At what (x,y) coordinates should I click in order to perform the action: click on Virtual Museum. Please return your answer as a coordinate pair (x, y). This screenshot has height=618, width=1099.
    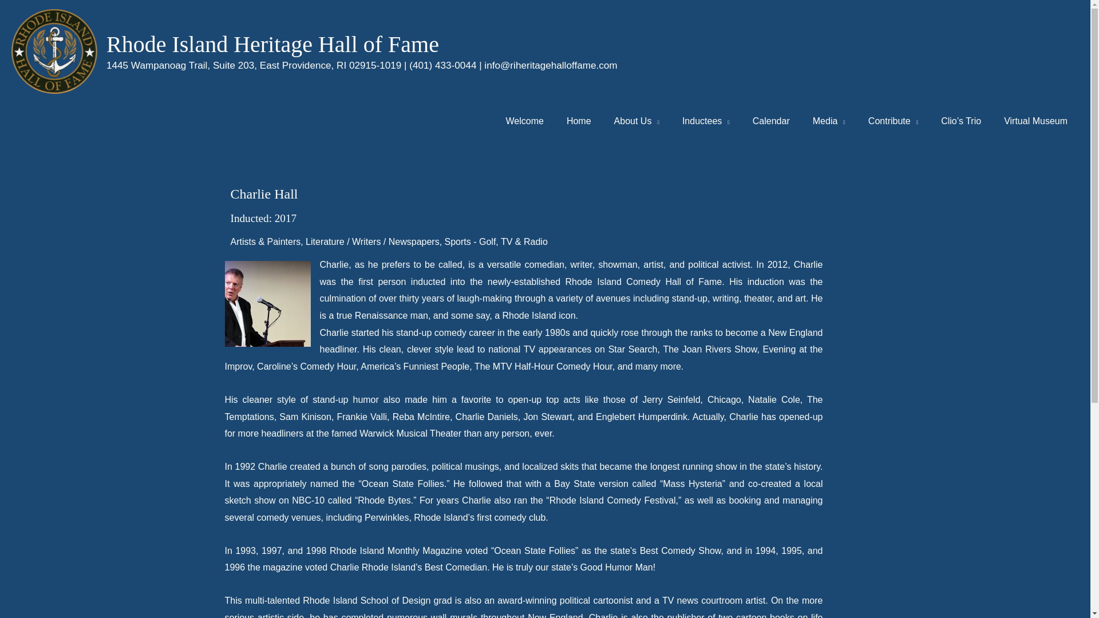
    Looking at the image, I should click on (1035, 121).